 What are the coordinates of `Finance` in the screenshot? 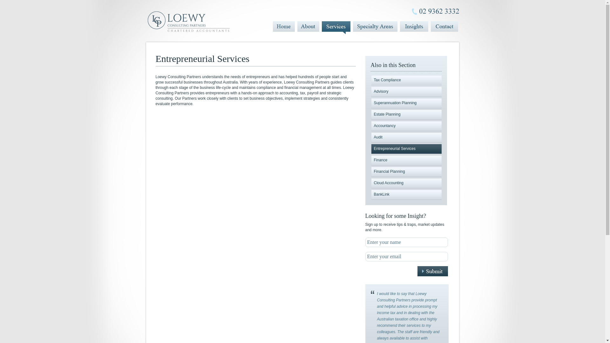 It's located at (406, 160).